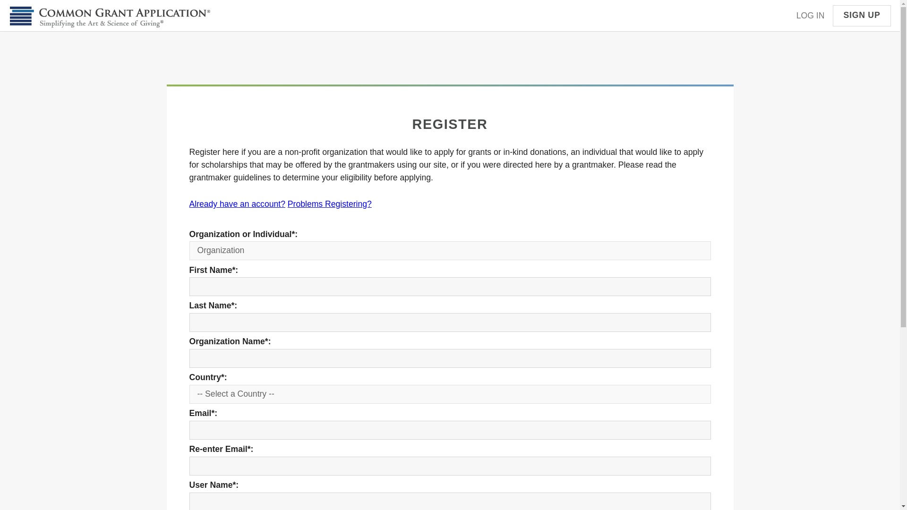 The height and width of the screenshot is (510, 907). I want to click on Registration Help, so click(330, 204).